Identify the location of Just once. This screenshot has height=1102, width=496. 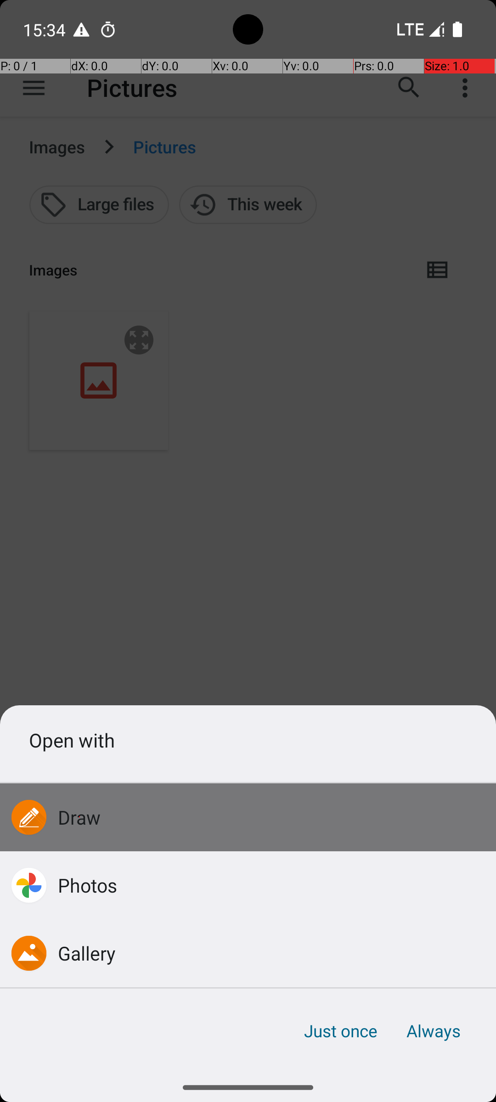
(341, 1031).